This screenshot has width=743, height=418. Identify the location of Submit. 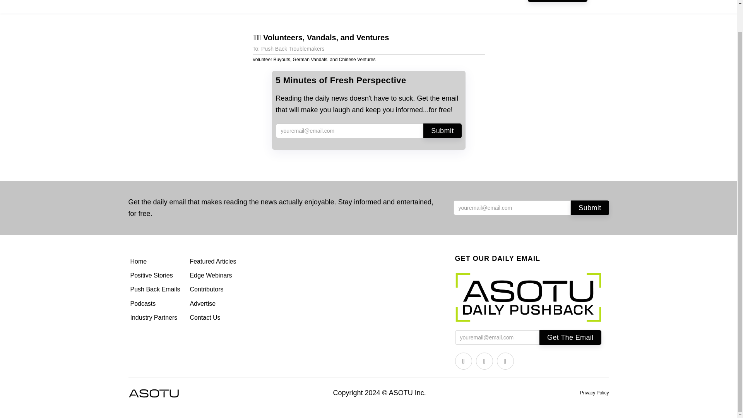
(589, 208).